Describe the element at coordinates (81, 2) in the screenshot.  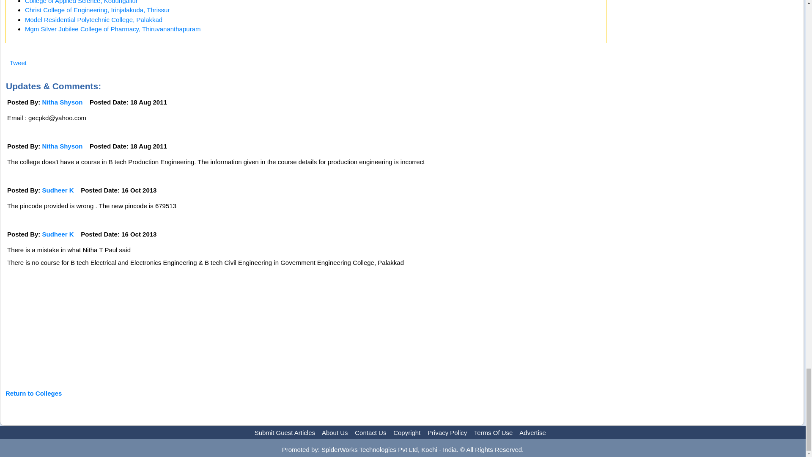
I see `College of Applied Science, Kodungallur` at that location.